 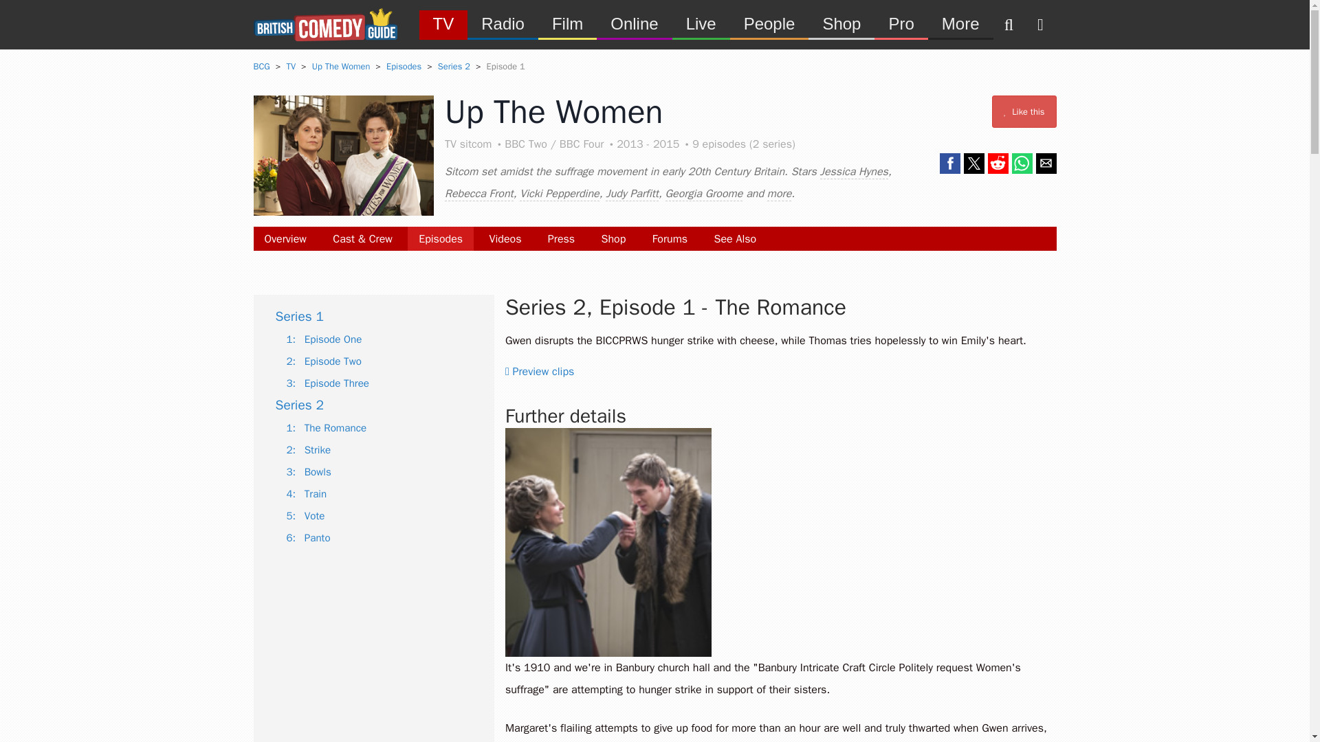 I want to click on Like this, so click(x=1024, y=111).